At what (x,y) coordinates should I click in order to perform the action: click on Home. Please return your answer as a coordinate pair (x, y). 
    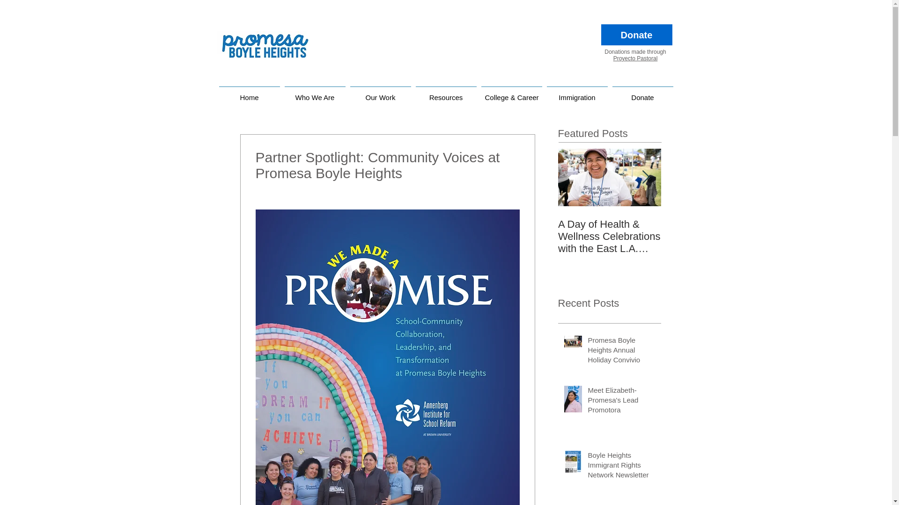
    Looking at the image, I should click on (249, 93).